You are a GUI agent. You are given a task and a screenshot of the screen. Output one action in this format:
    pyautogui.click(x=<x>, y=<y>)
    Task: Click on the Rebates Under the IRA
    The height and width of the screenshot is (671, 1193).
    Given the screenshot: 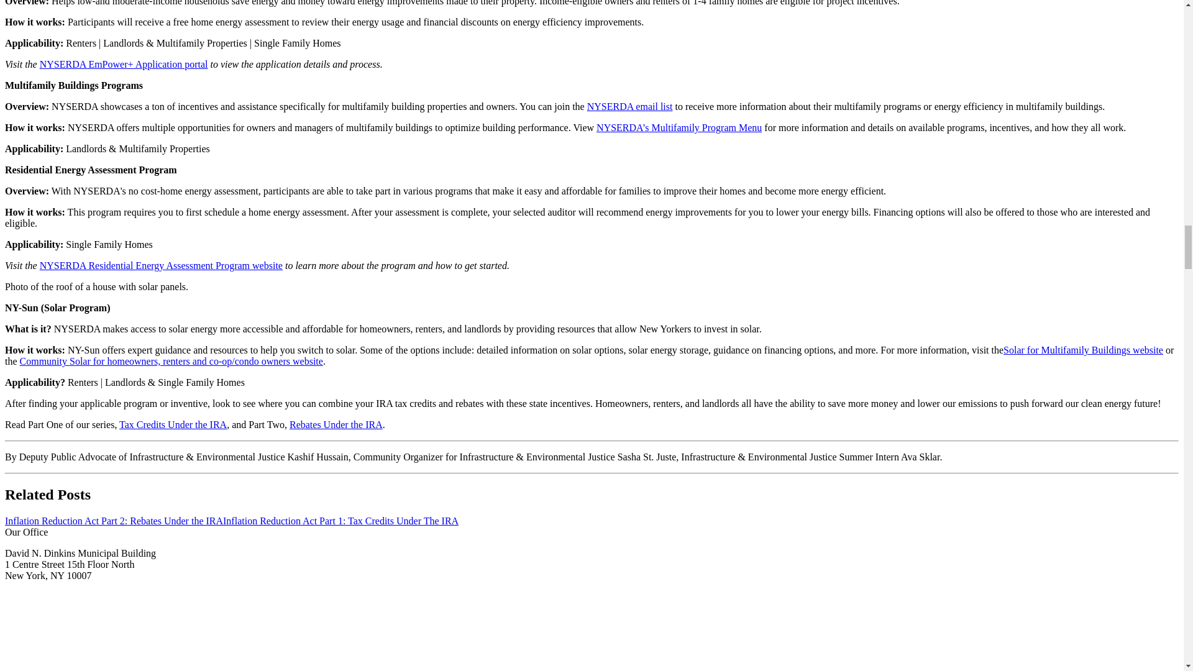 What is the action you would take?
    pyautogui.click(x=336, y=425)
    